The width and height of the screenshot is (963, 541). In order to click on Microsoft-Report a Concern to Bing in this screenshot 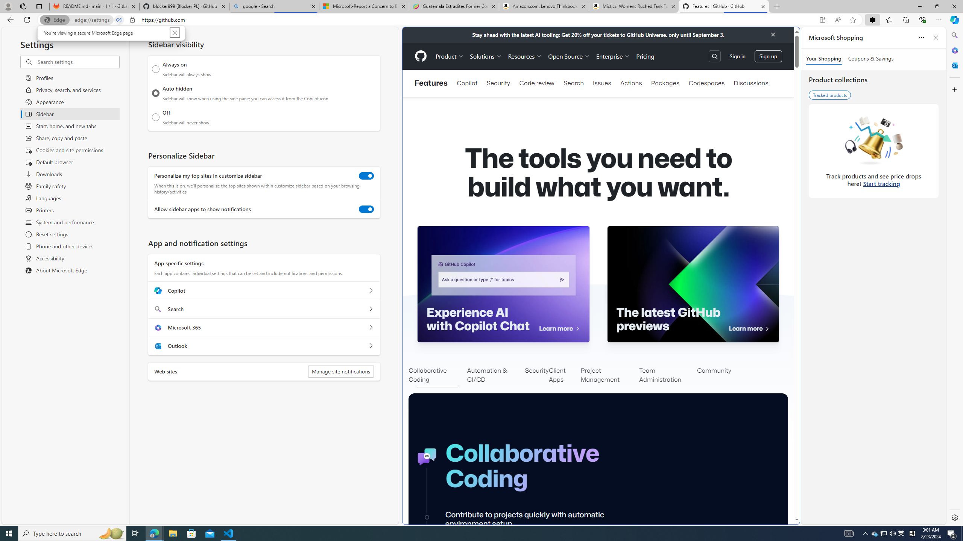, I will do `click(450, 56)`.